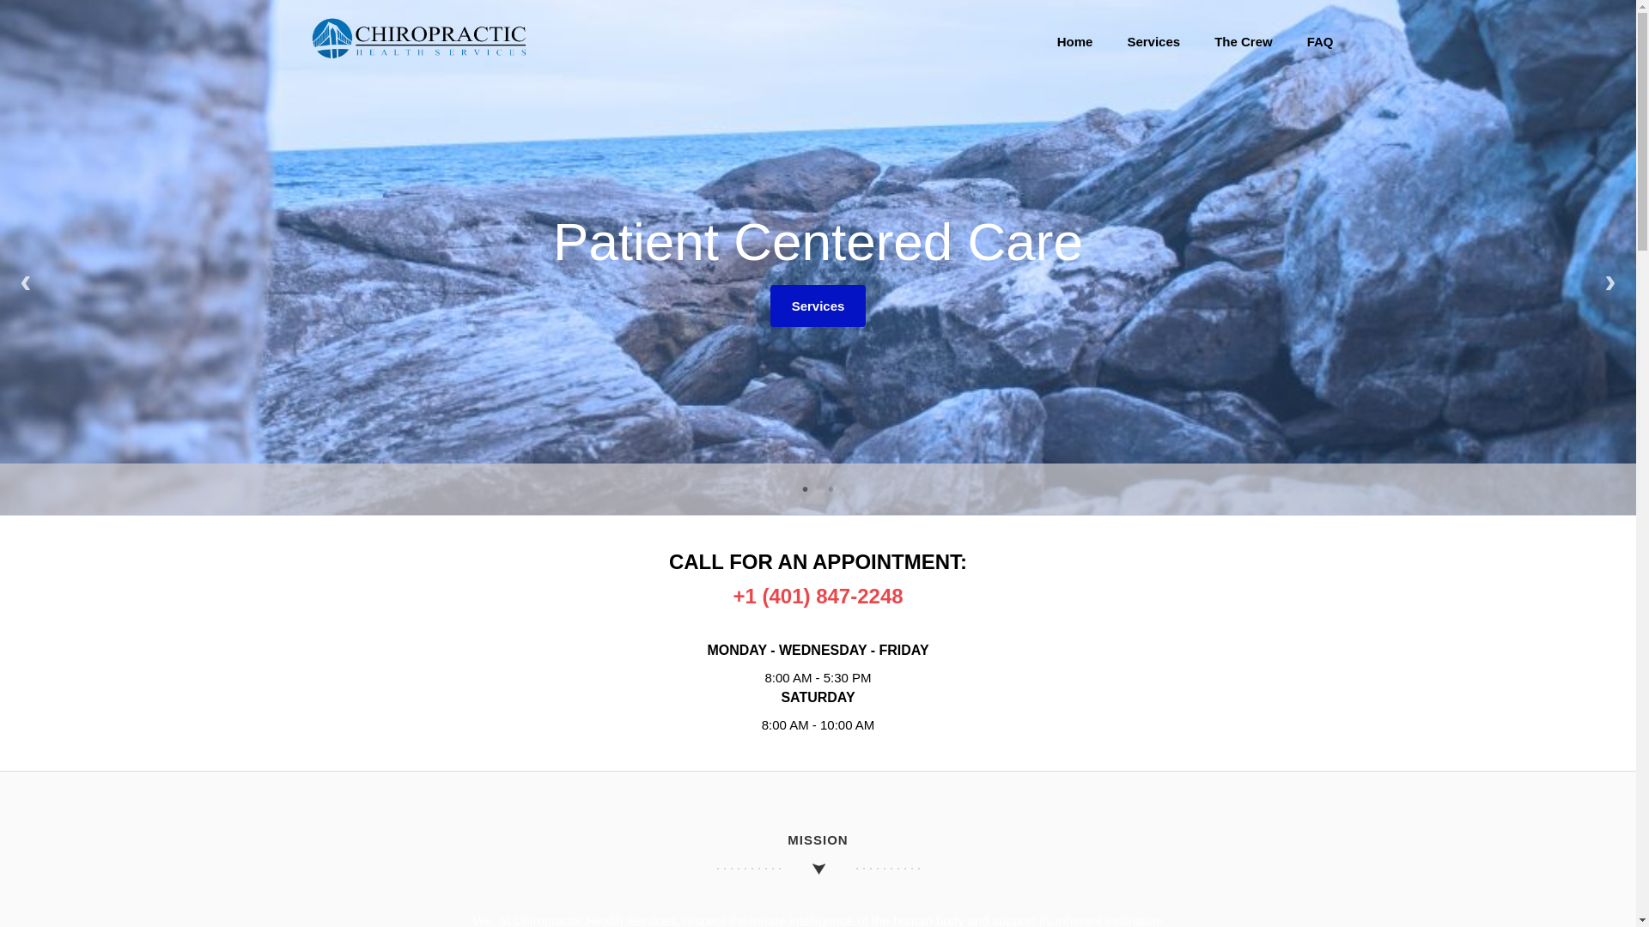  What do you see at coordinates (806, 489) in the screenshot?
I see `1` at bounding box center [806, 489].